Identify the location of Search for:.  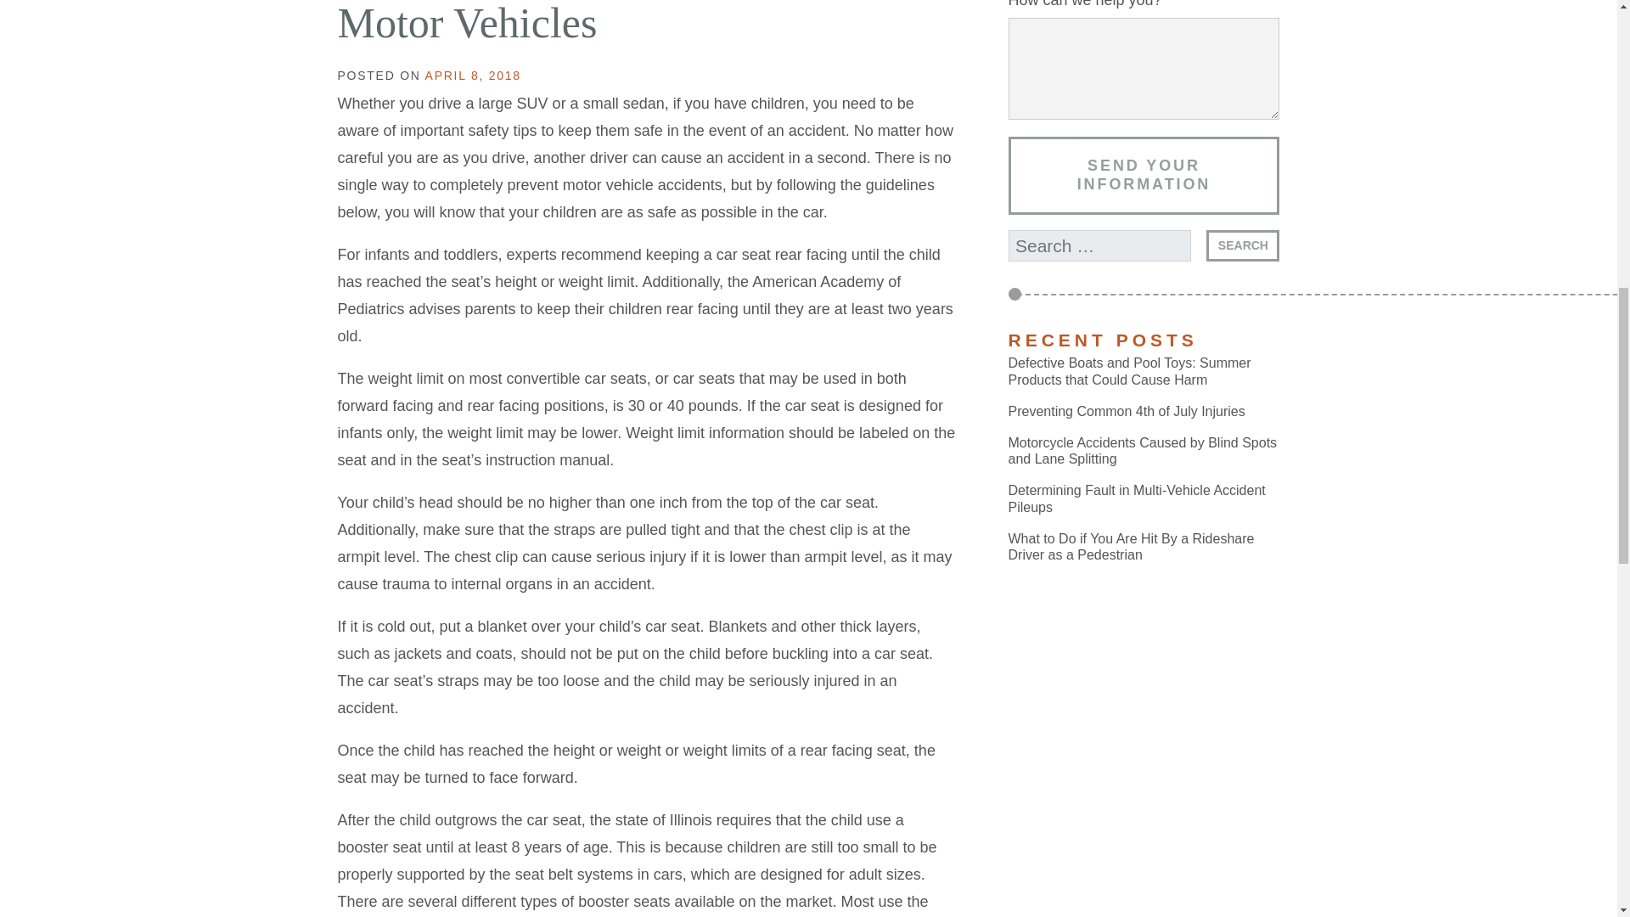
(1100, 245).